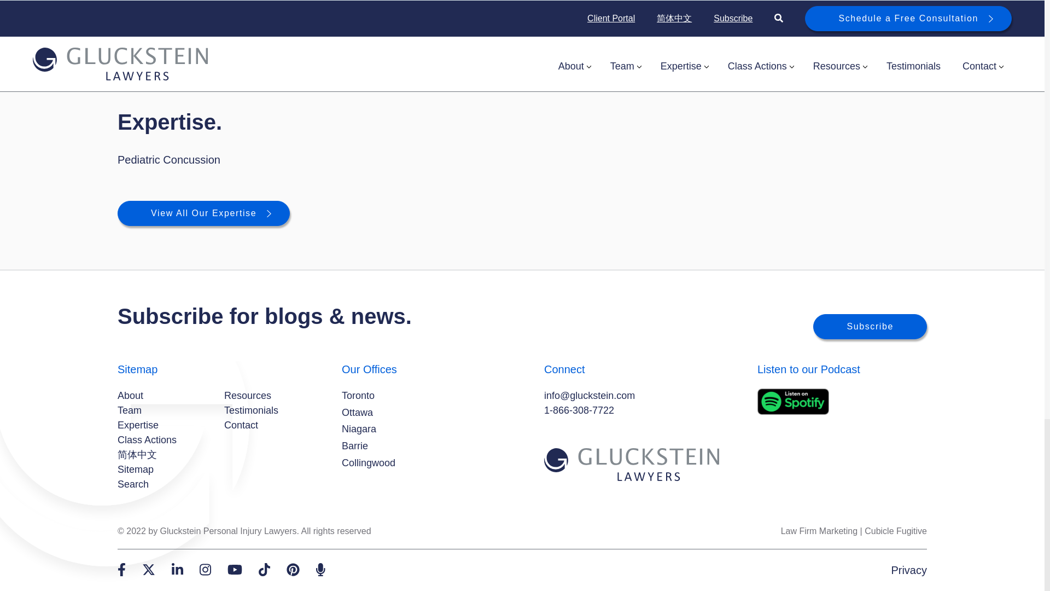  I want to click on Ottawa, so click(357, 413).